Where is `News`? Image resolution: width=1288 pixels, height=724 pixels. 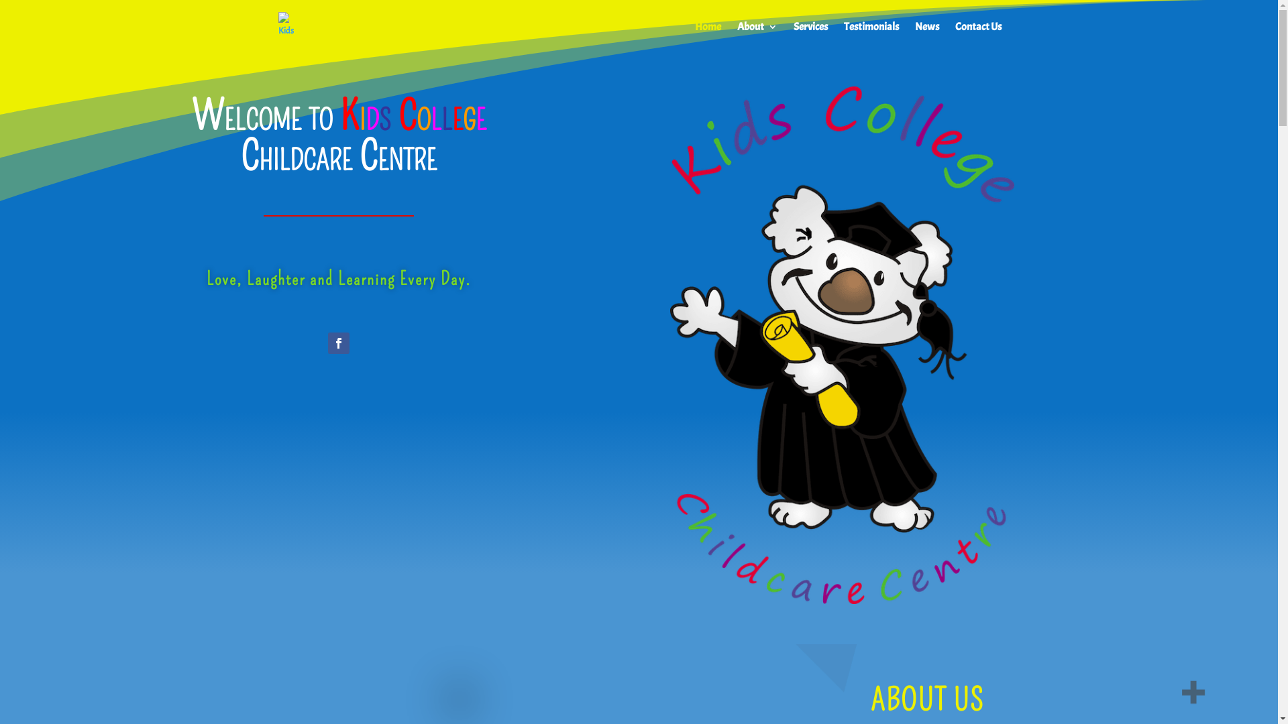 News is located at coordinates (927, 38).